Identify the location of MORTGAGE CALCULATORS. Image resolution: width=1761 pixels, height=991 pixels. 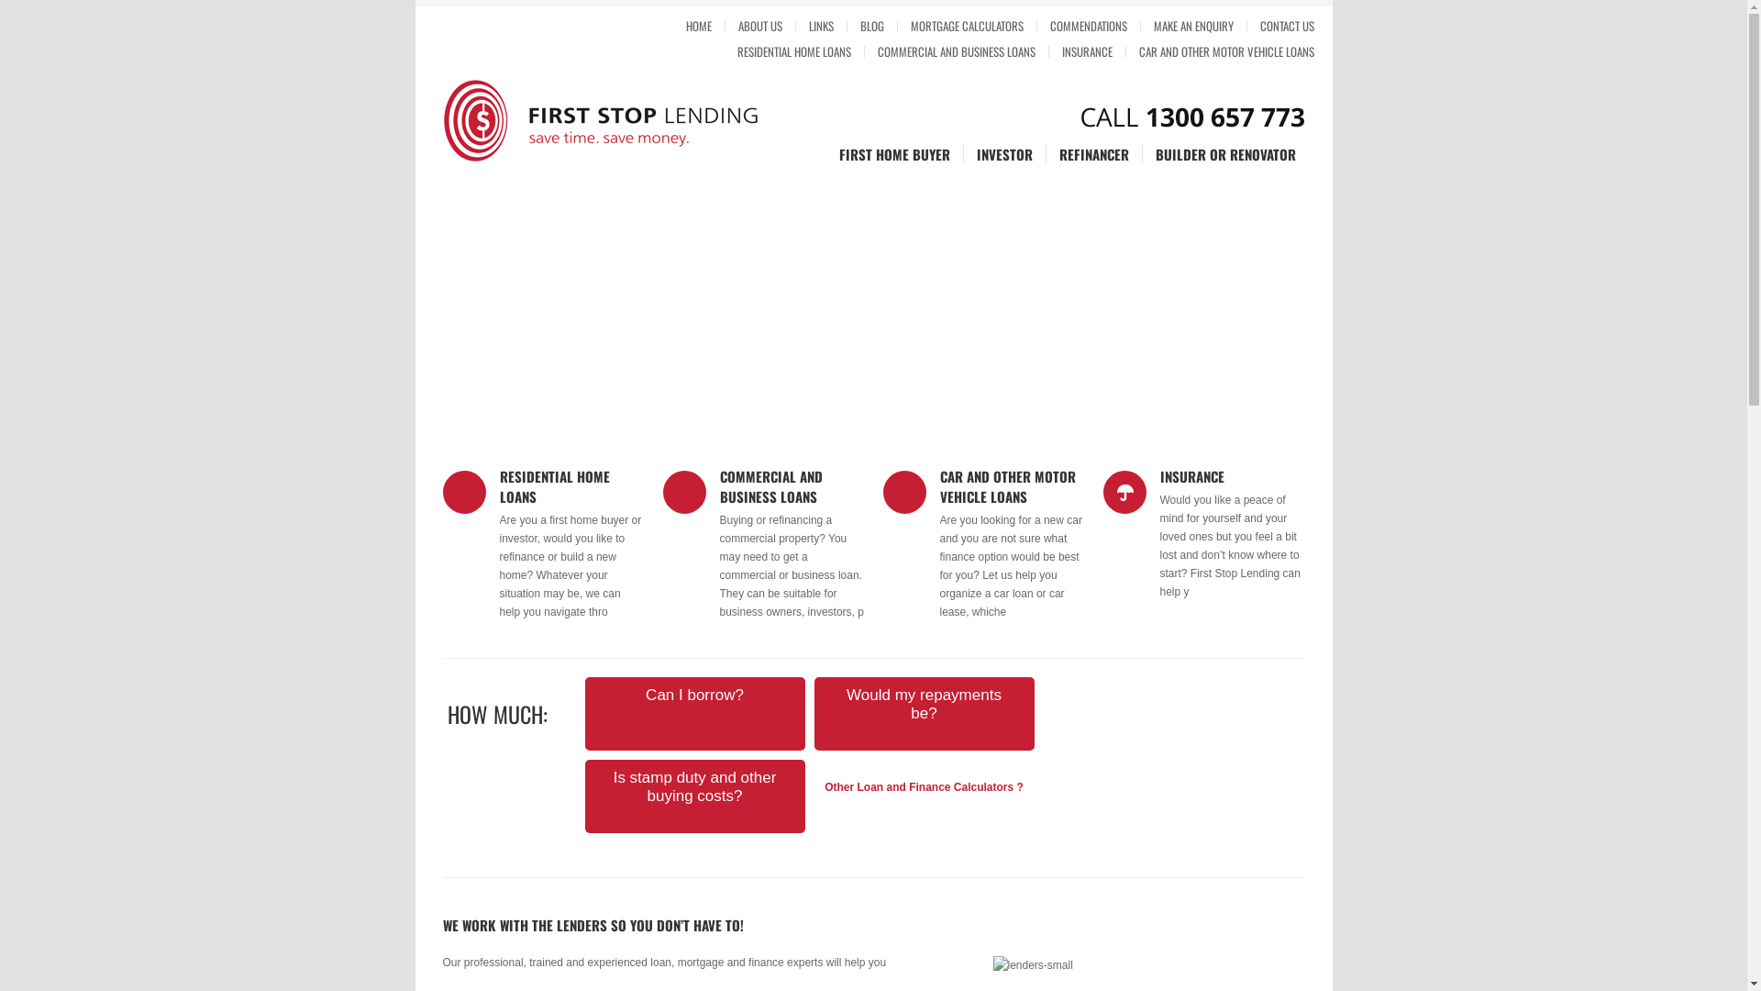
(967, 26).